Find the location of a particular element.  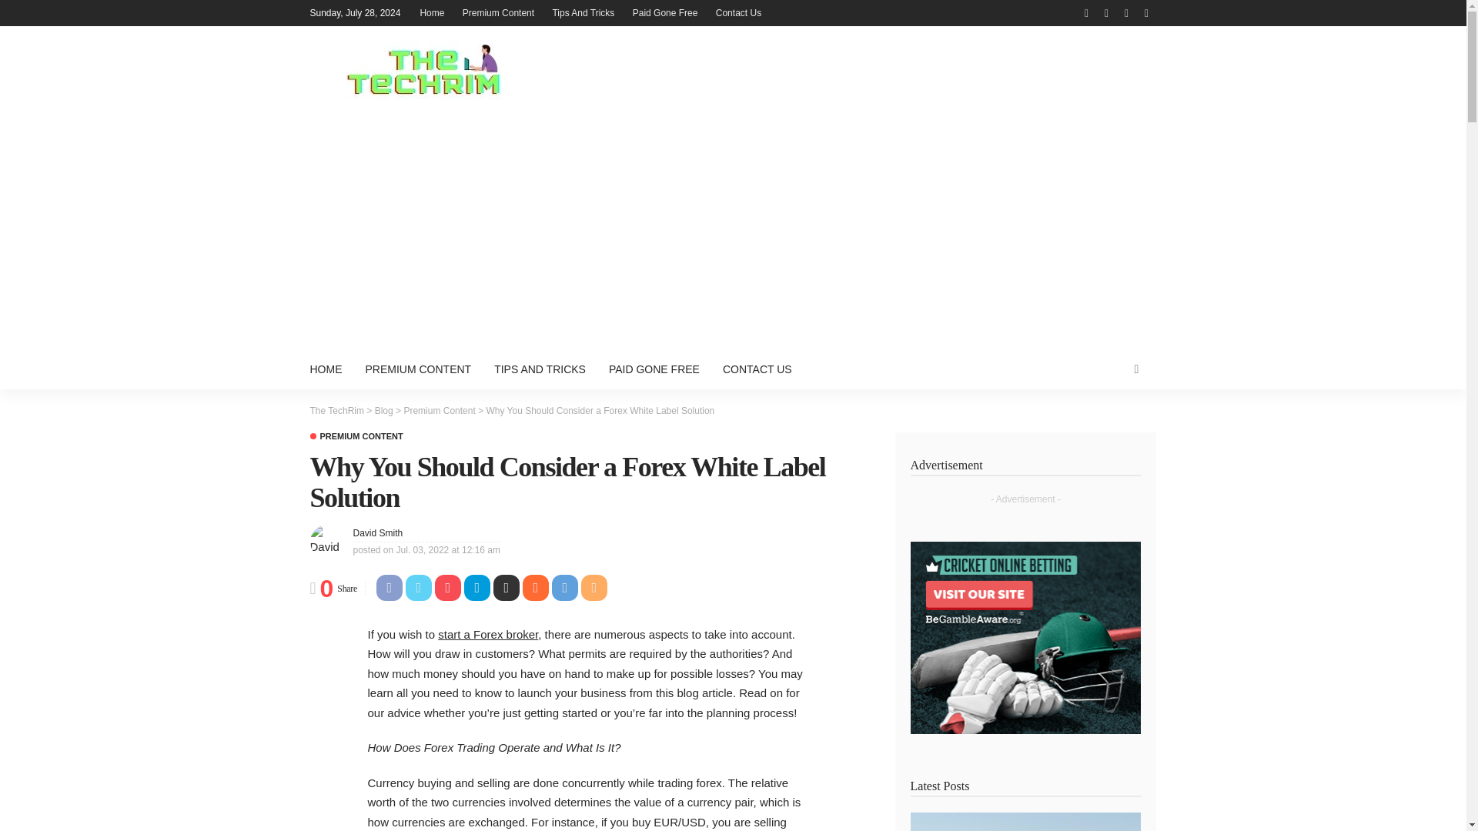

TIPS AND TRICKS is located at coordinates (540, 369).